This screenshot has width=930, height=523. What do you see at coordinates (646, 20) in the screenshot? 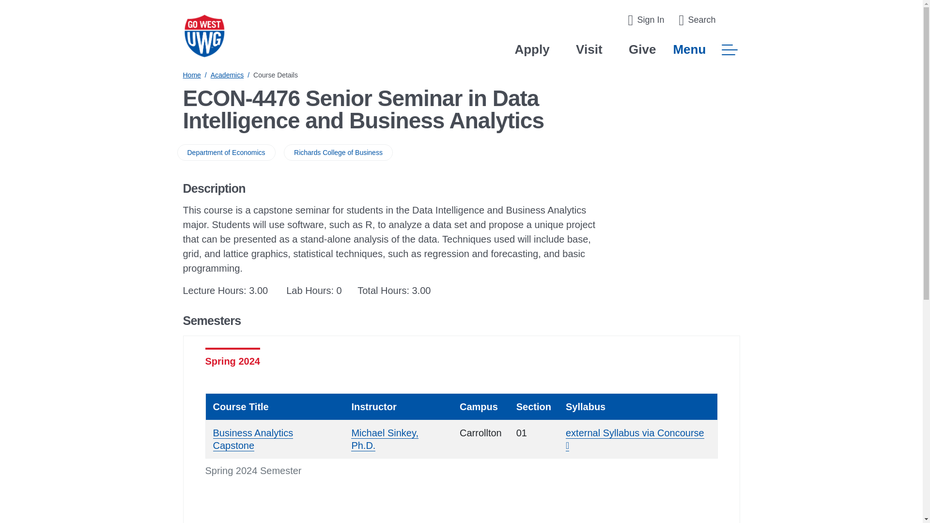
I see `Sign In` at bounding box center [646, 20].